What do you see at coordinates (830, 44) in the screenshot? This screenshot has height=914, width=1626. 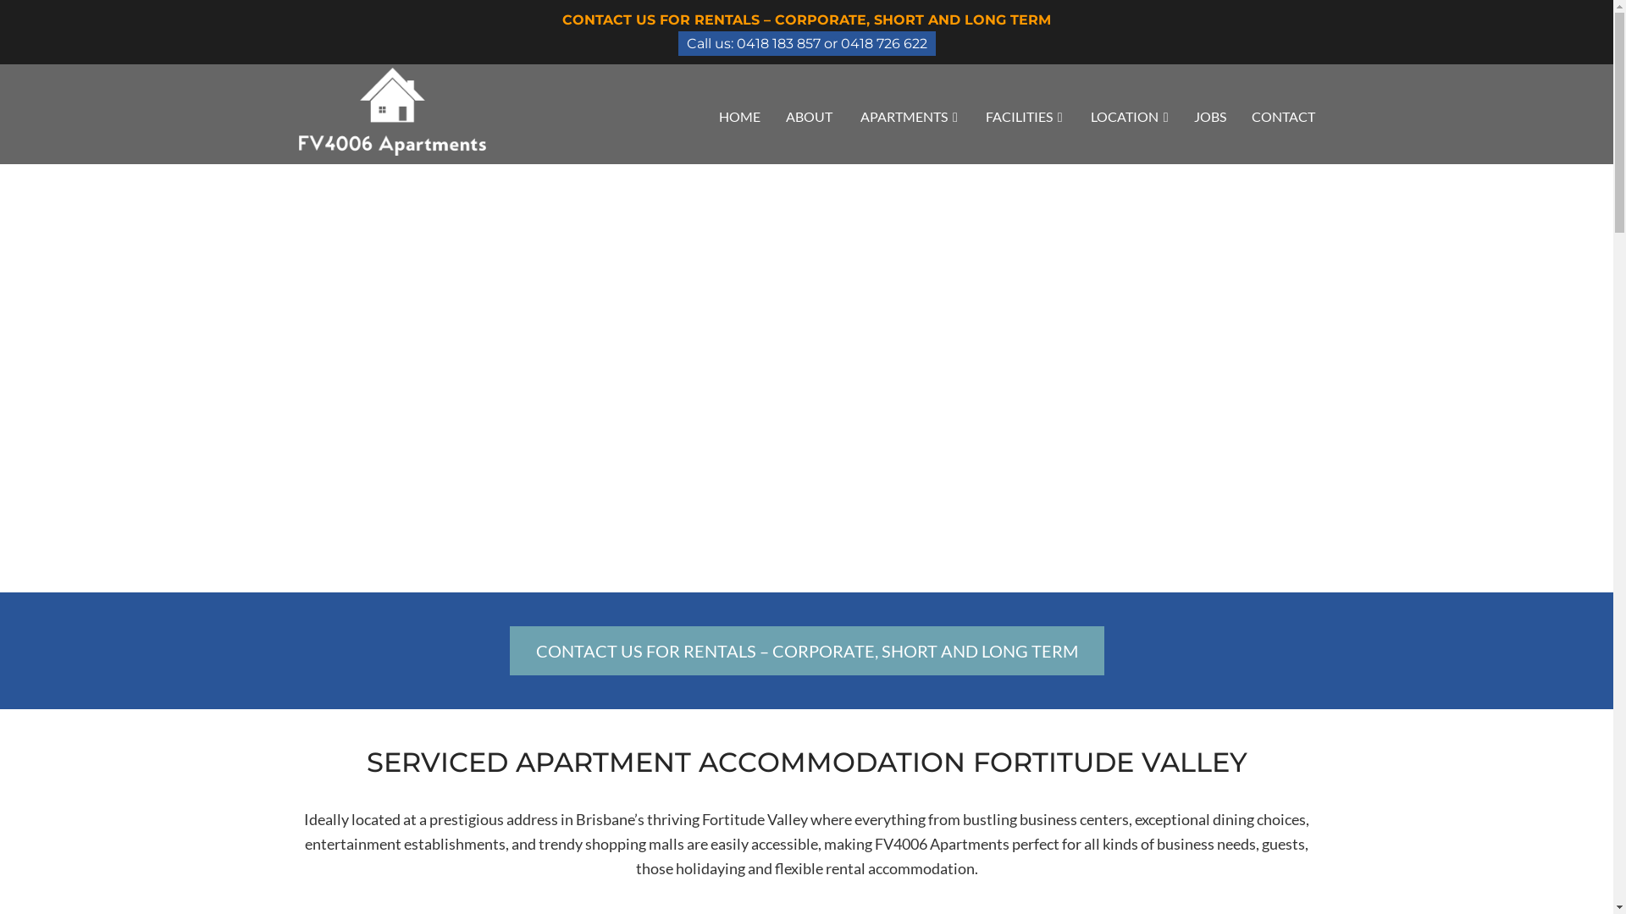 I see `or` at bounding box center [830, 44].